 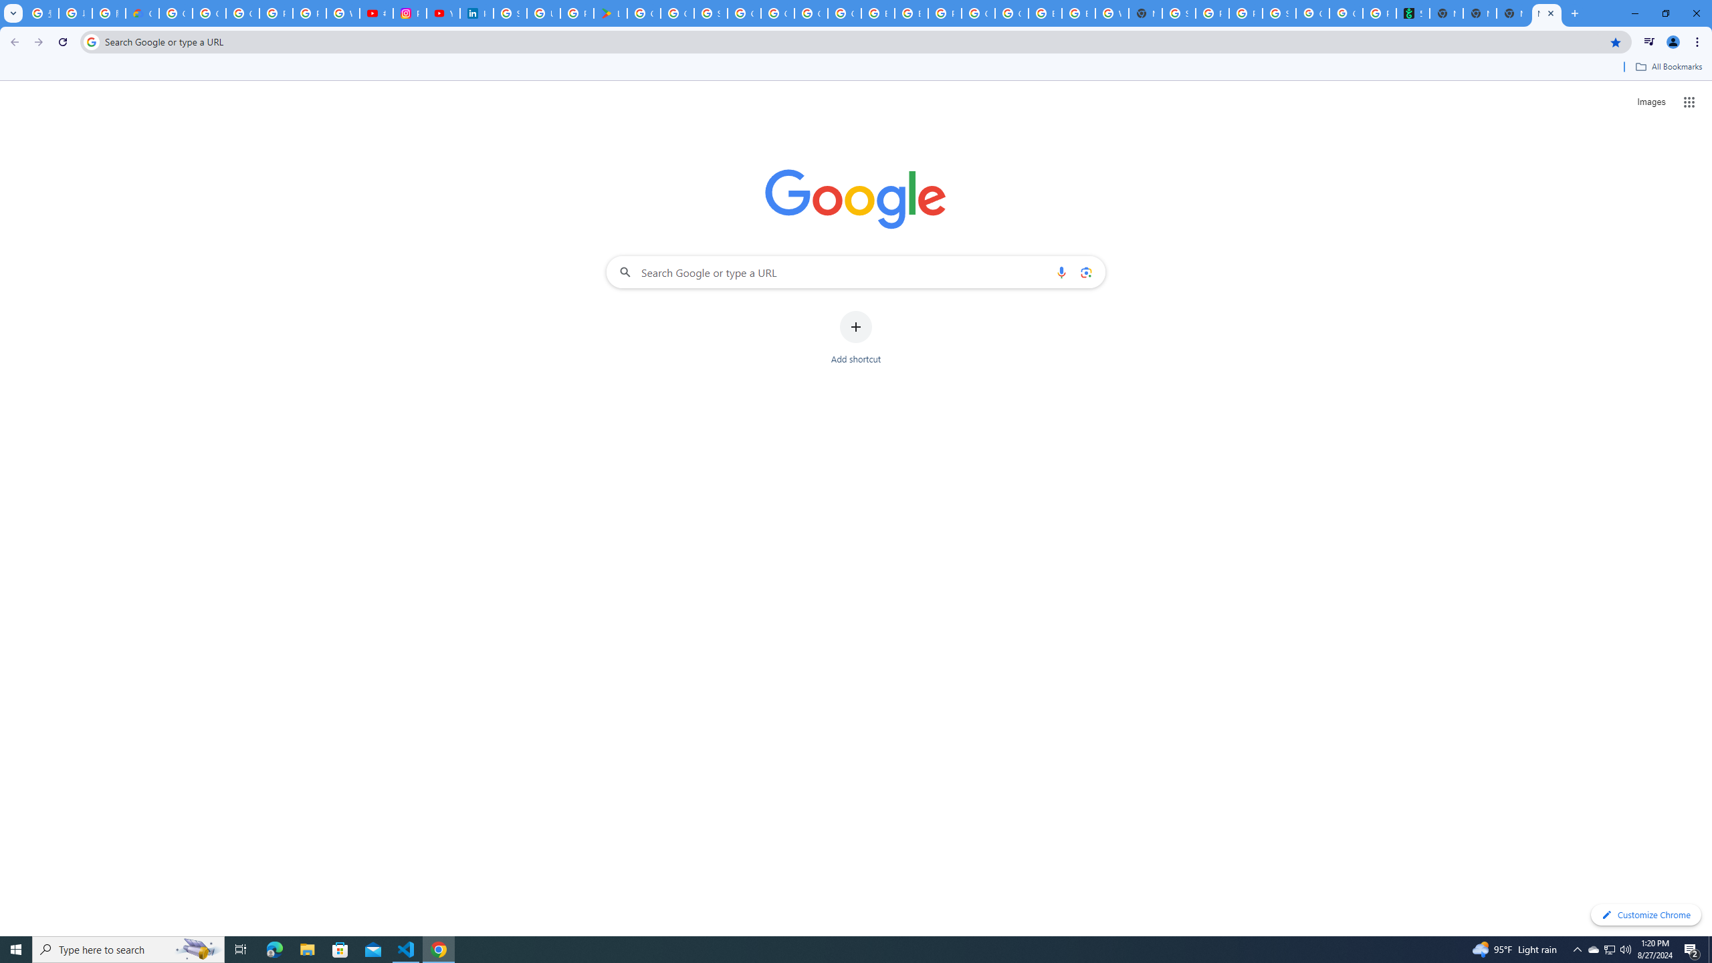 I want to click on #nbabasketballhighlights - YouTube, so click(x=376, y=13).